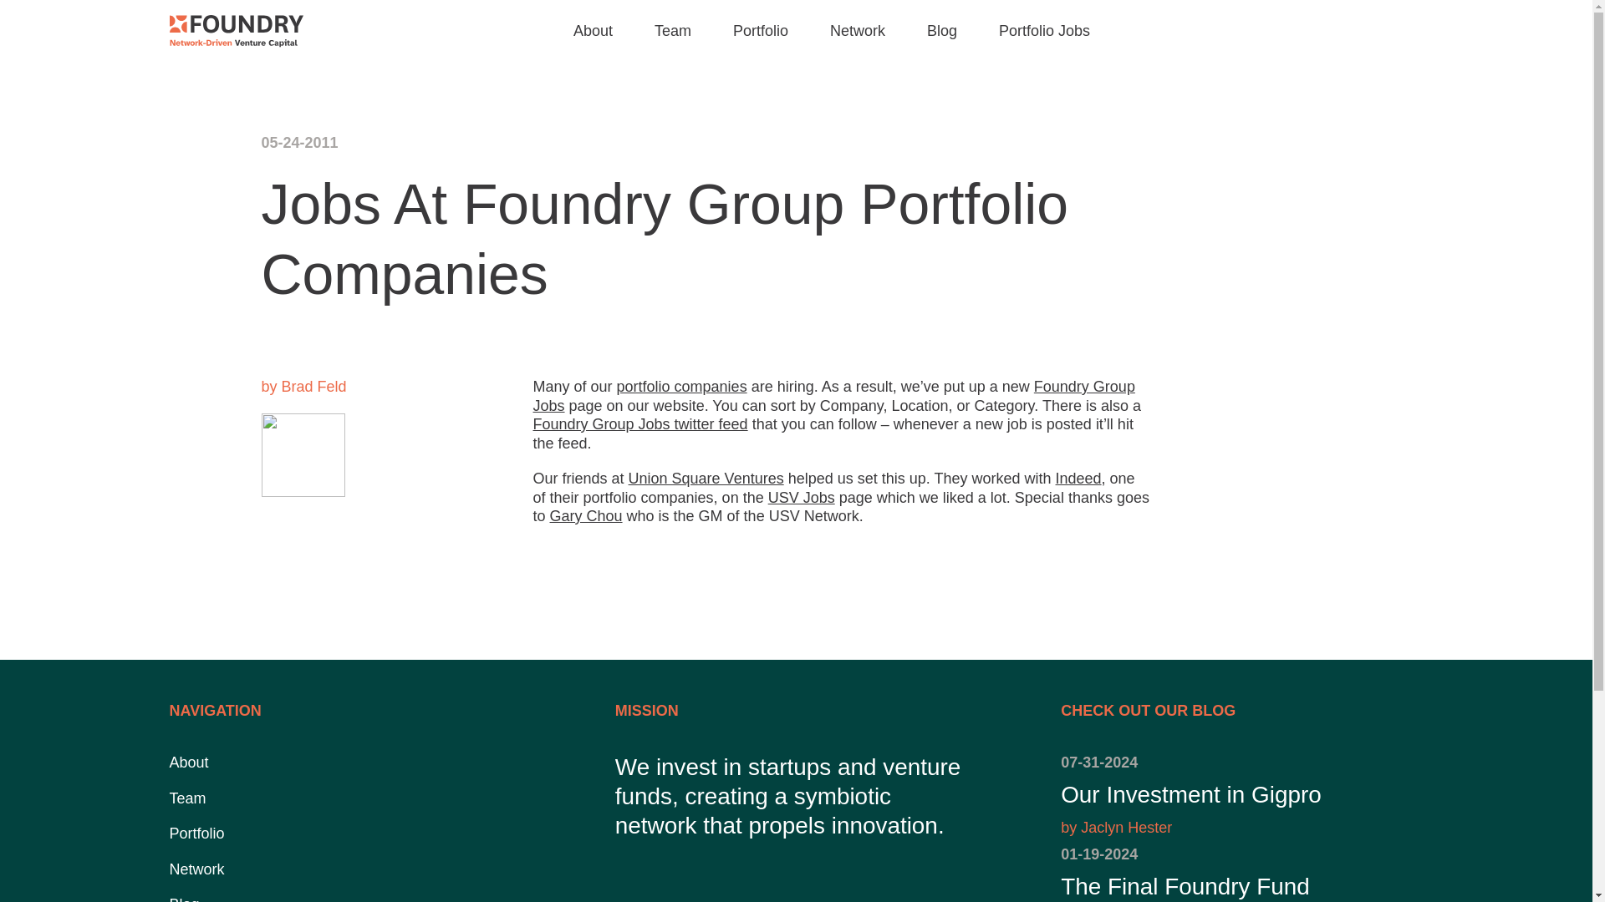  Describe the element at coordinates (184, 899) in the screenshot. I see `Blog` at that location.